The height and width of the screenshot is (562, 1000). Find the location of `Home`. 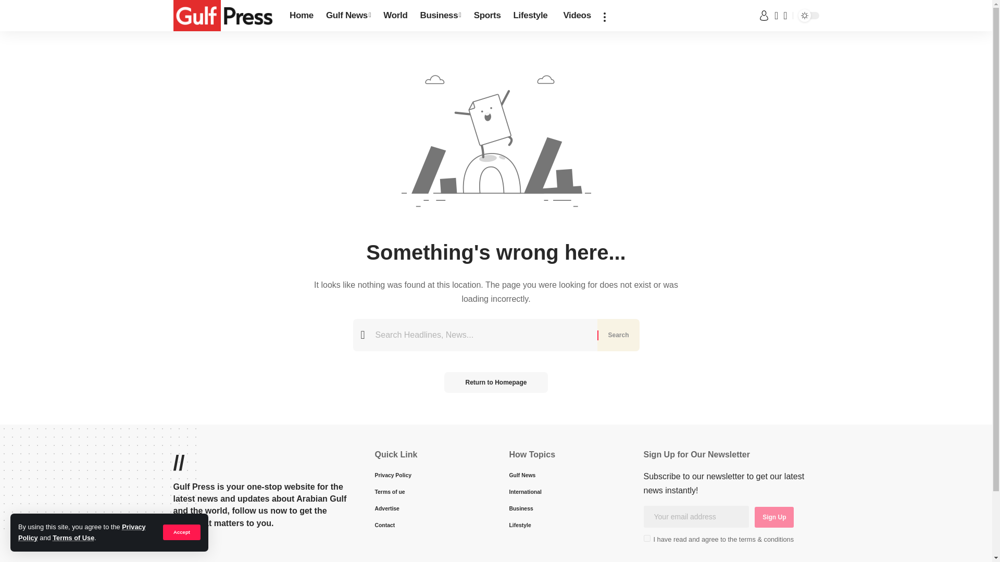

Home is located at coordinates (301, 16).